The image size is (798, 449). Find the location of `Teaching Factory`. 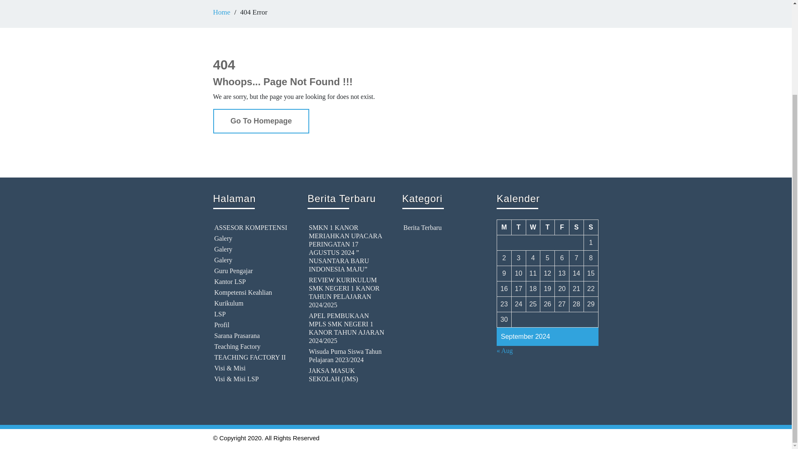

Teaching Factory is located at coordinates (252, 347).